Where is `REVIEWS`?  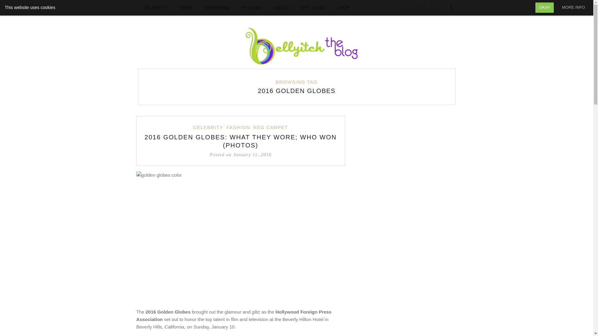
REVIEWS is located at coordinates (251, 8).